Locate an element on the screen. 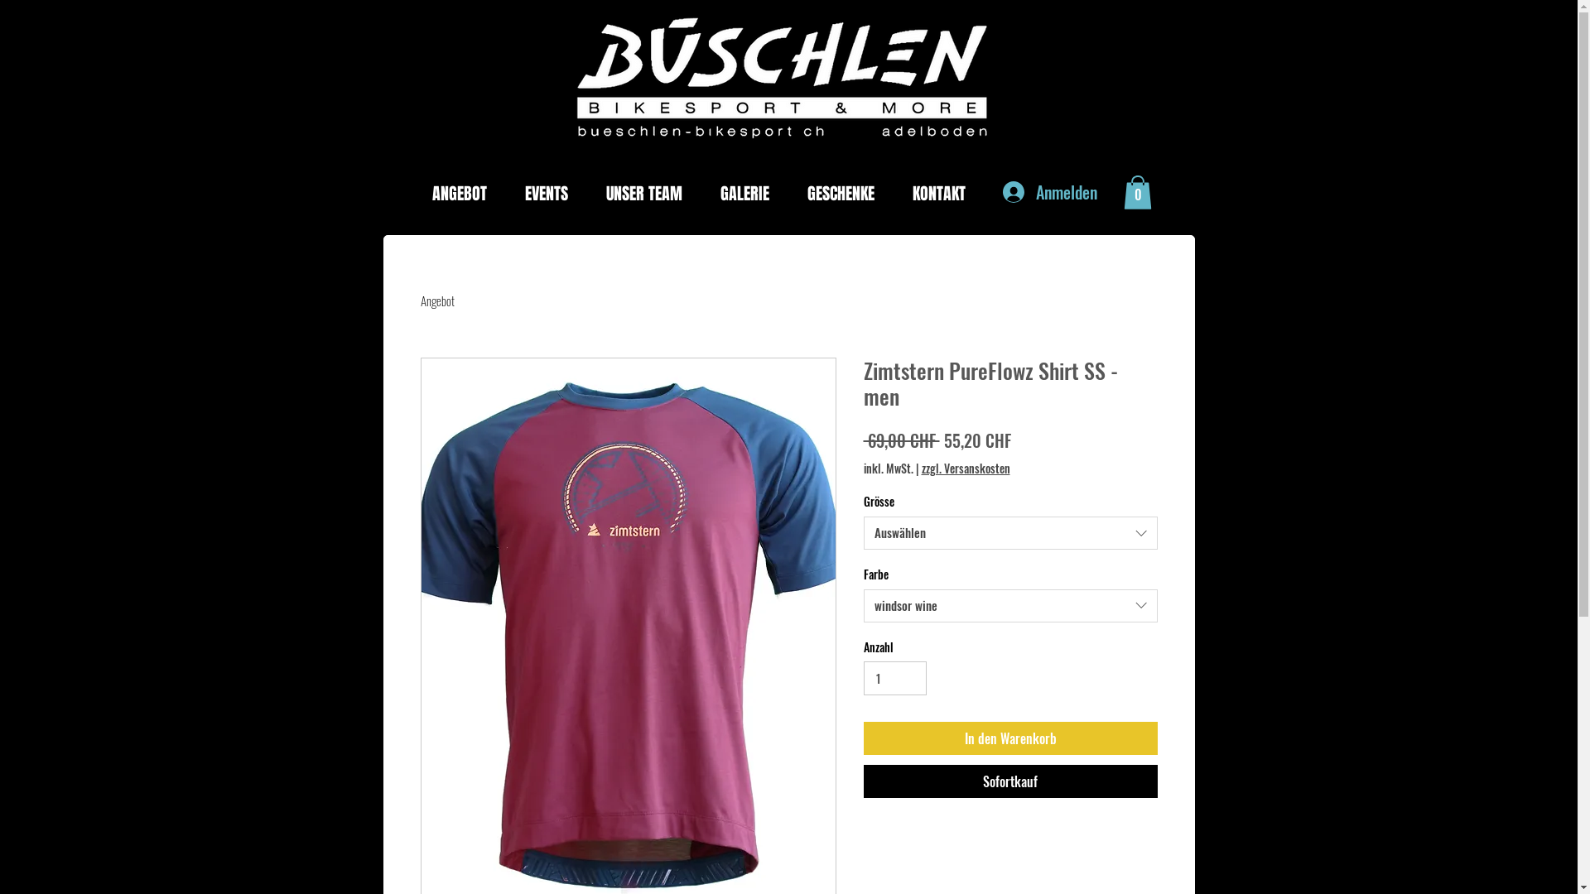  windsor wine is located at coordinates (1010, 606).